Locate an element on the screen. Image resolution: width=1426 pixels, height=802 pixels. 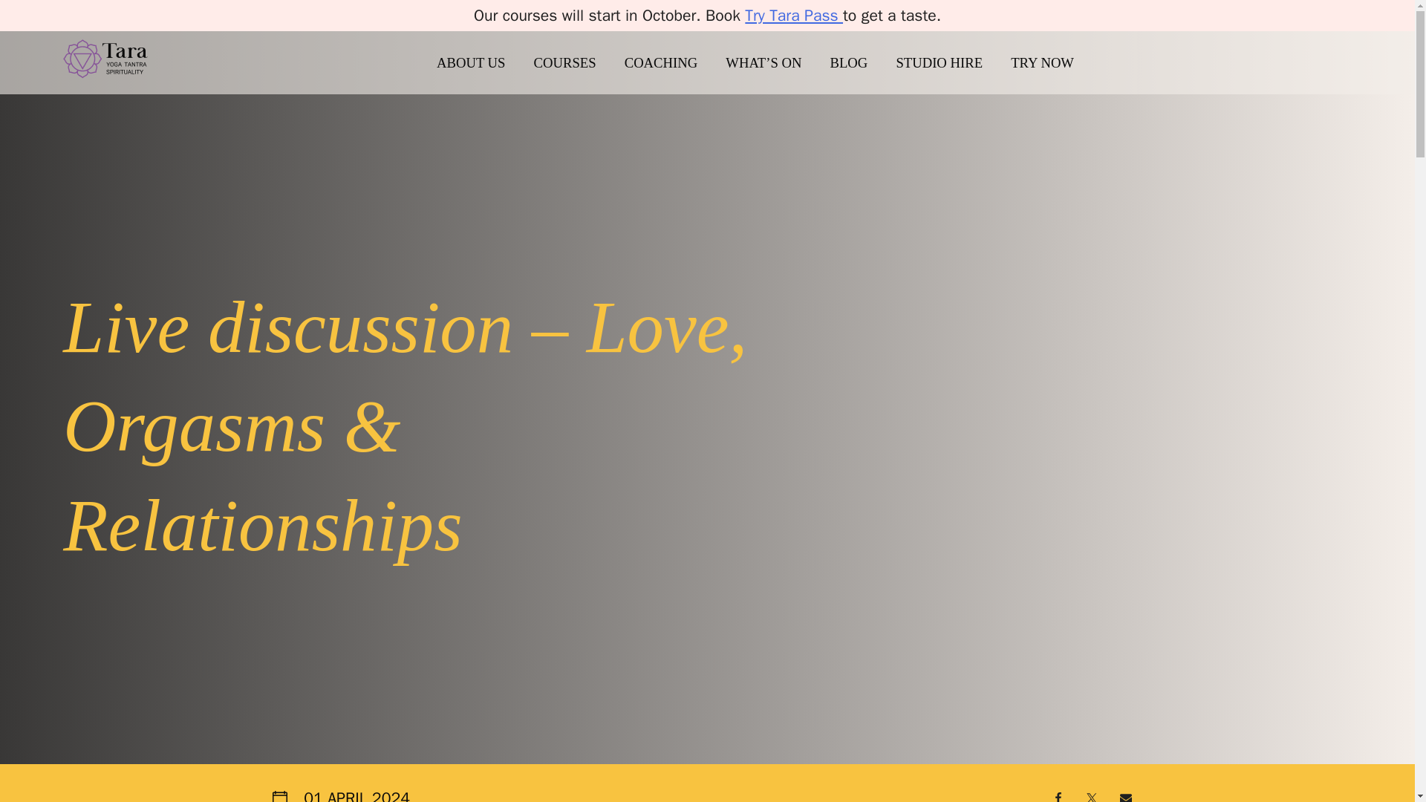
TRY NOW is located at coordinates (1055, 62).